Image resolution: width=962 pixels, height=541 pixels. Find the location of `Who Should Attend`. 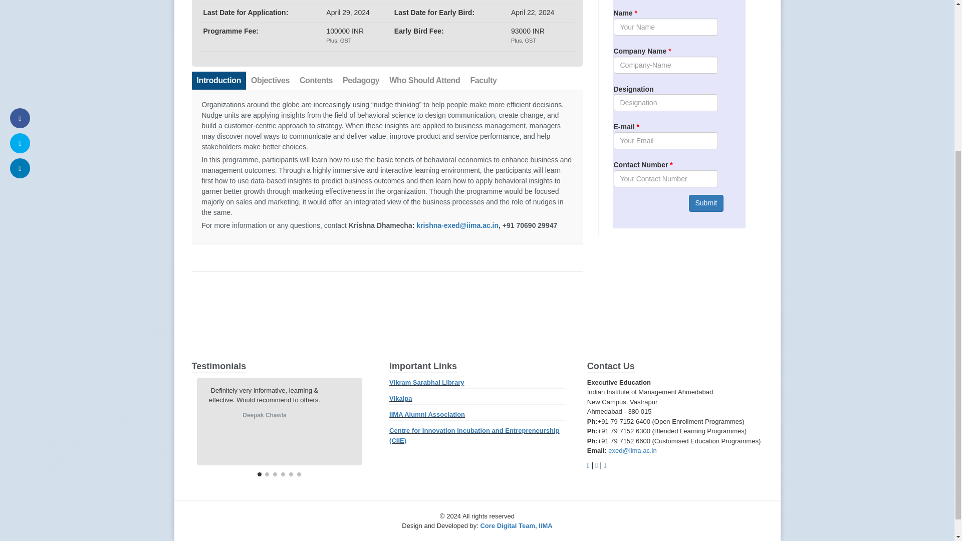

Who Should Attend is located at coordinates (424, 80).